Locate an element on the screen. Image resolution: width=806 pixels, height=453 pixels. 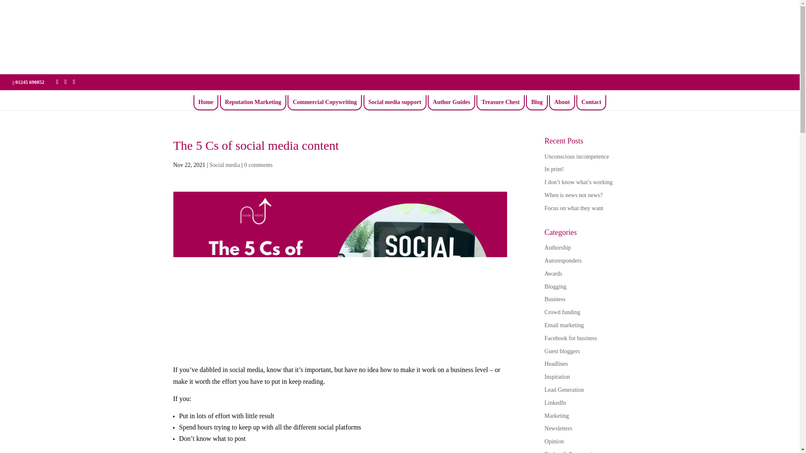
Commercial Copywriting is located at coordinates (324, 102).